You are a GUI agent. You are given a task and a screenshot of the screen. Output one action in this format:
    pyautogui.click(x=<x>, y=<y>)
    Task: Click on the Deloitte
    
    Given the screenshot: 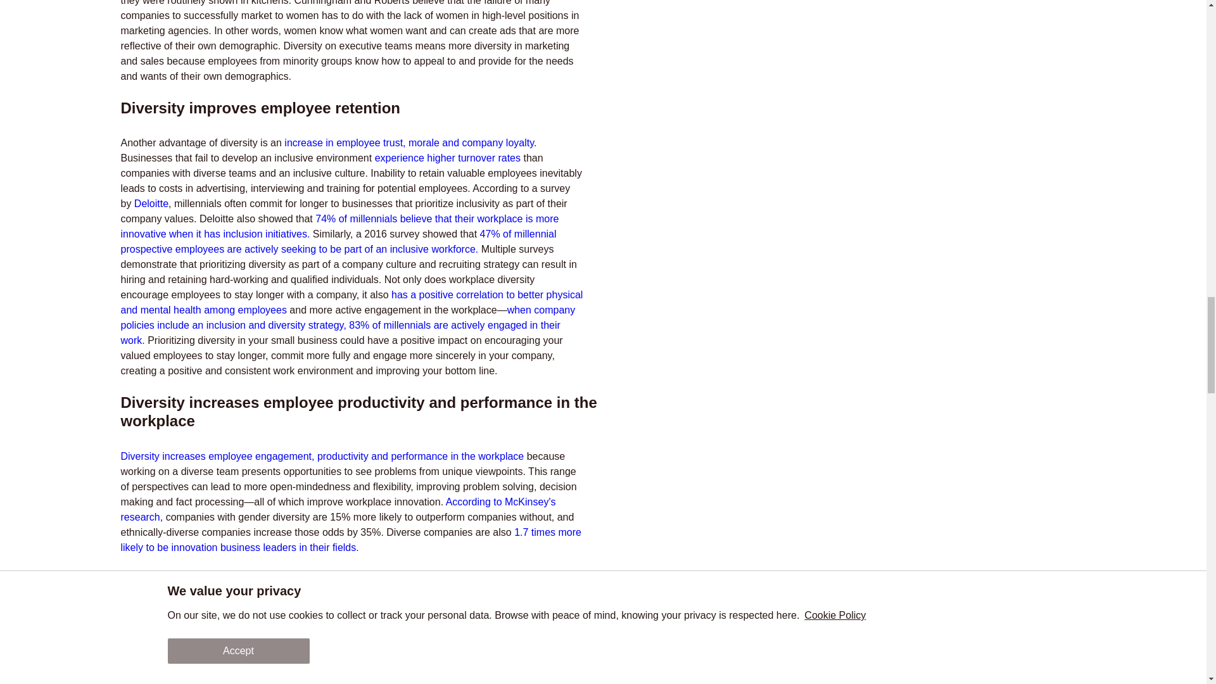 What is the action you would take?
    pyautogui.click(x=151, y=204)
    